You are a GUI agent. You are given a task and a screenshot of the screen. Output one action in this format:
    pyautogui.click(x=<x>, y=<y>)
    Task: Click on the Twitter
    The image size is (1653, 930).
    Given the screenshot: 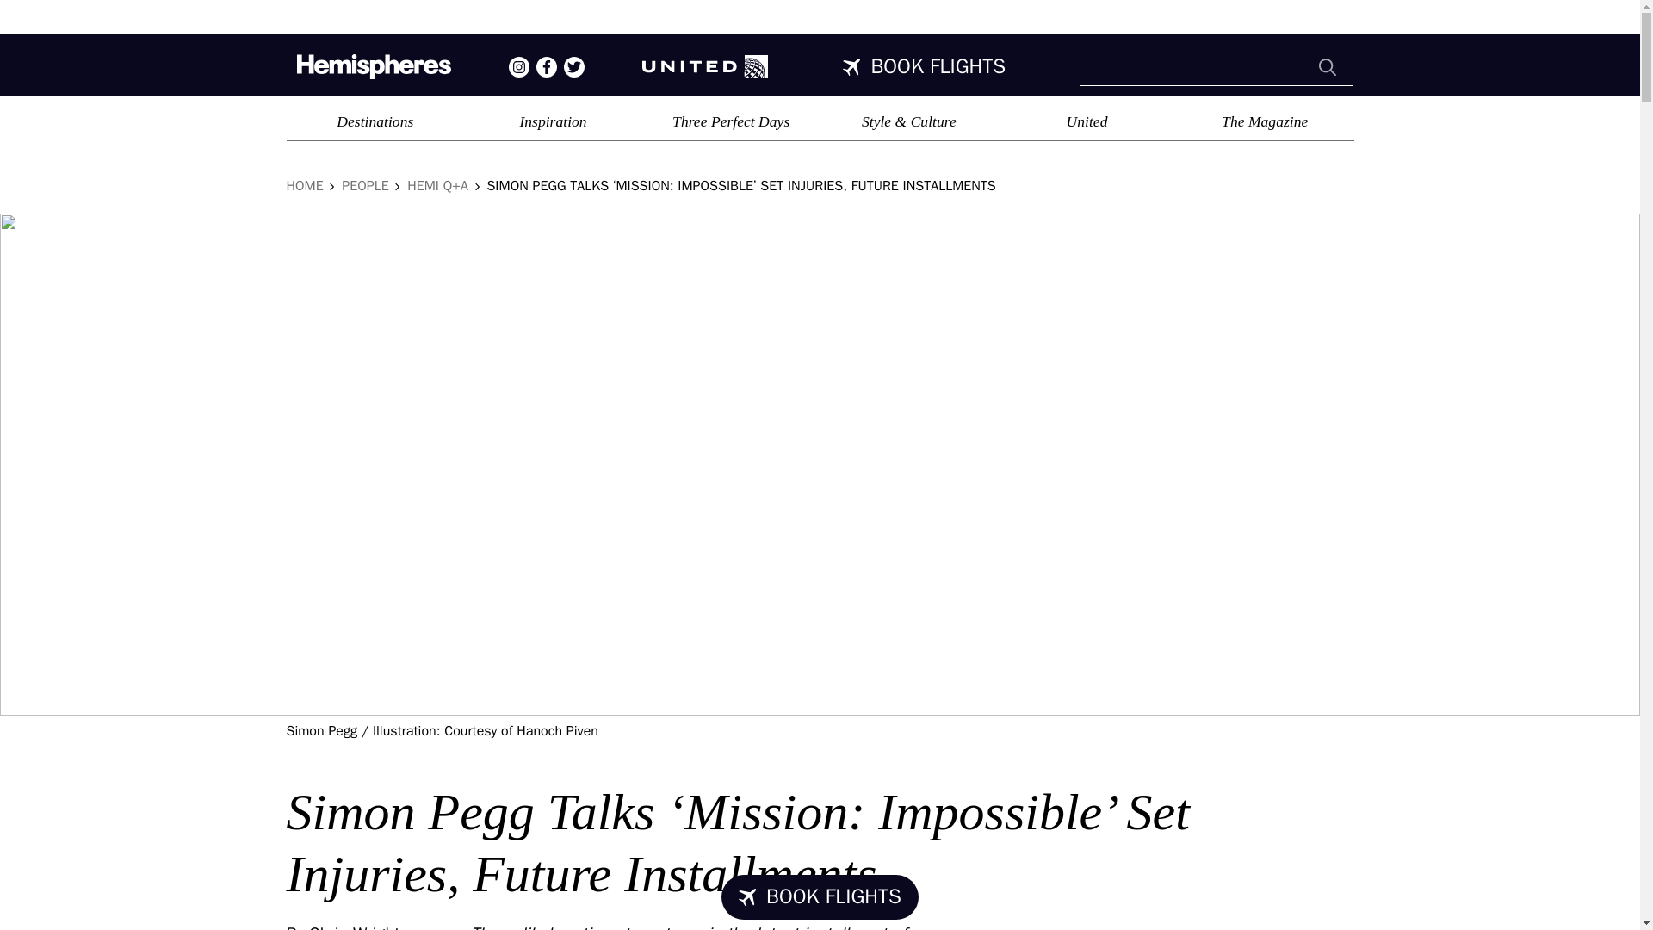 What is the action you would take?
    pyautogui.click(x=573, y=66)
    